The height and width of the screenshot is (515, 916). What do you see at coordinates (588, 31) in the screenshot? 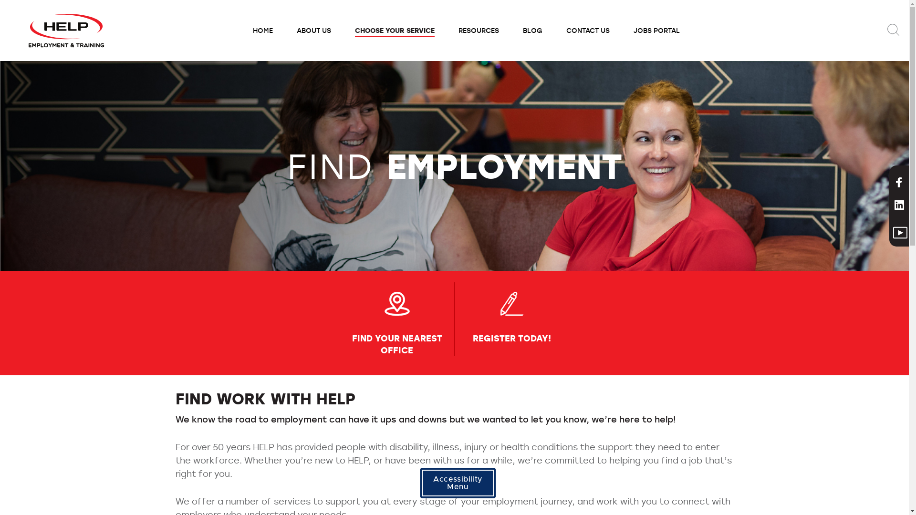
I see `CONTACT US` at bounding box center [588, 31].